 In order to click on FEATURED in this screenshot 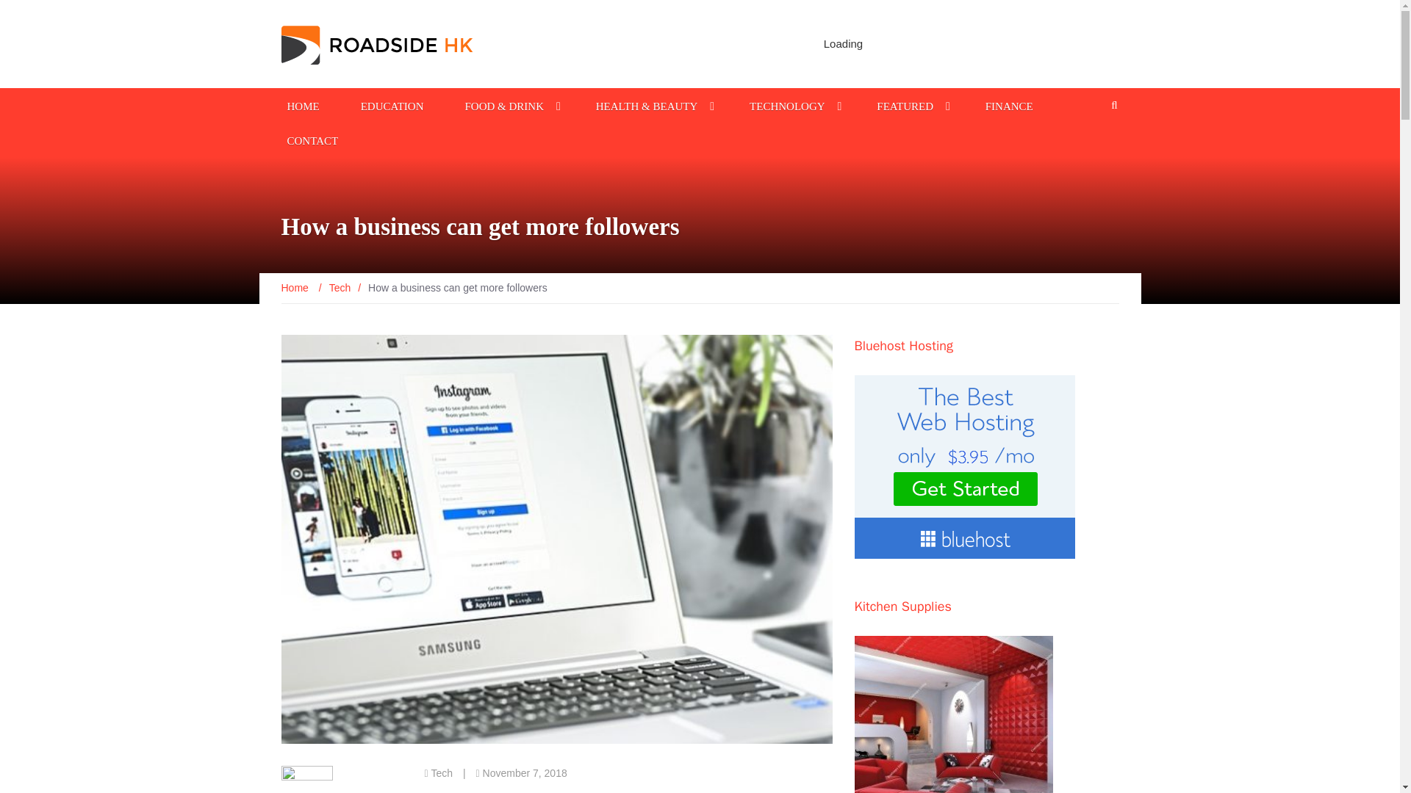, I will do `click(905, 105)`.